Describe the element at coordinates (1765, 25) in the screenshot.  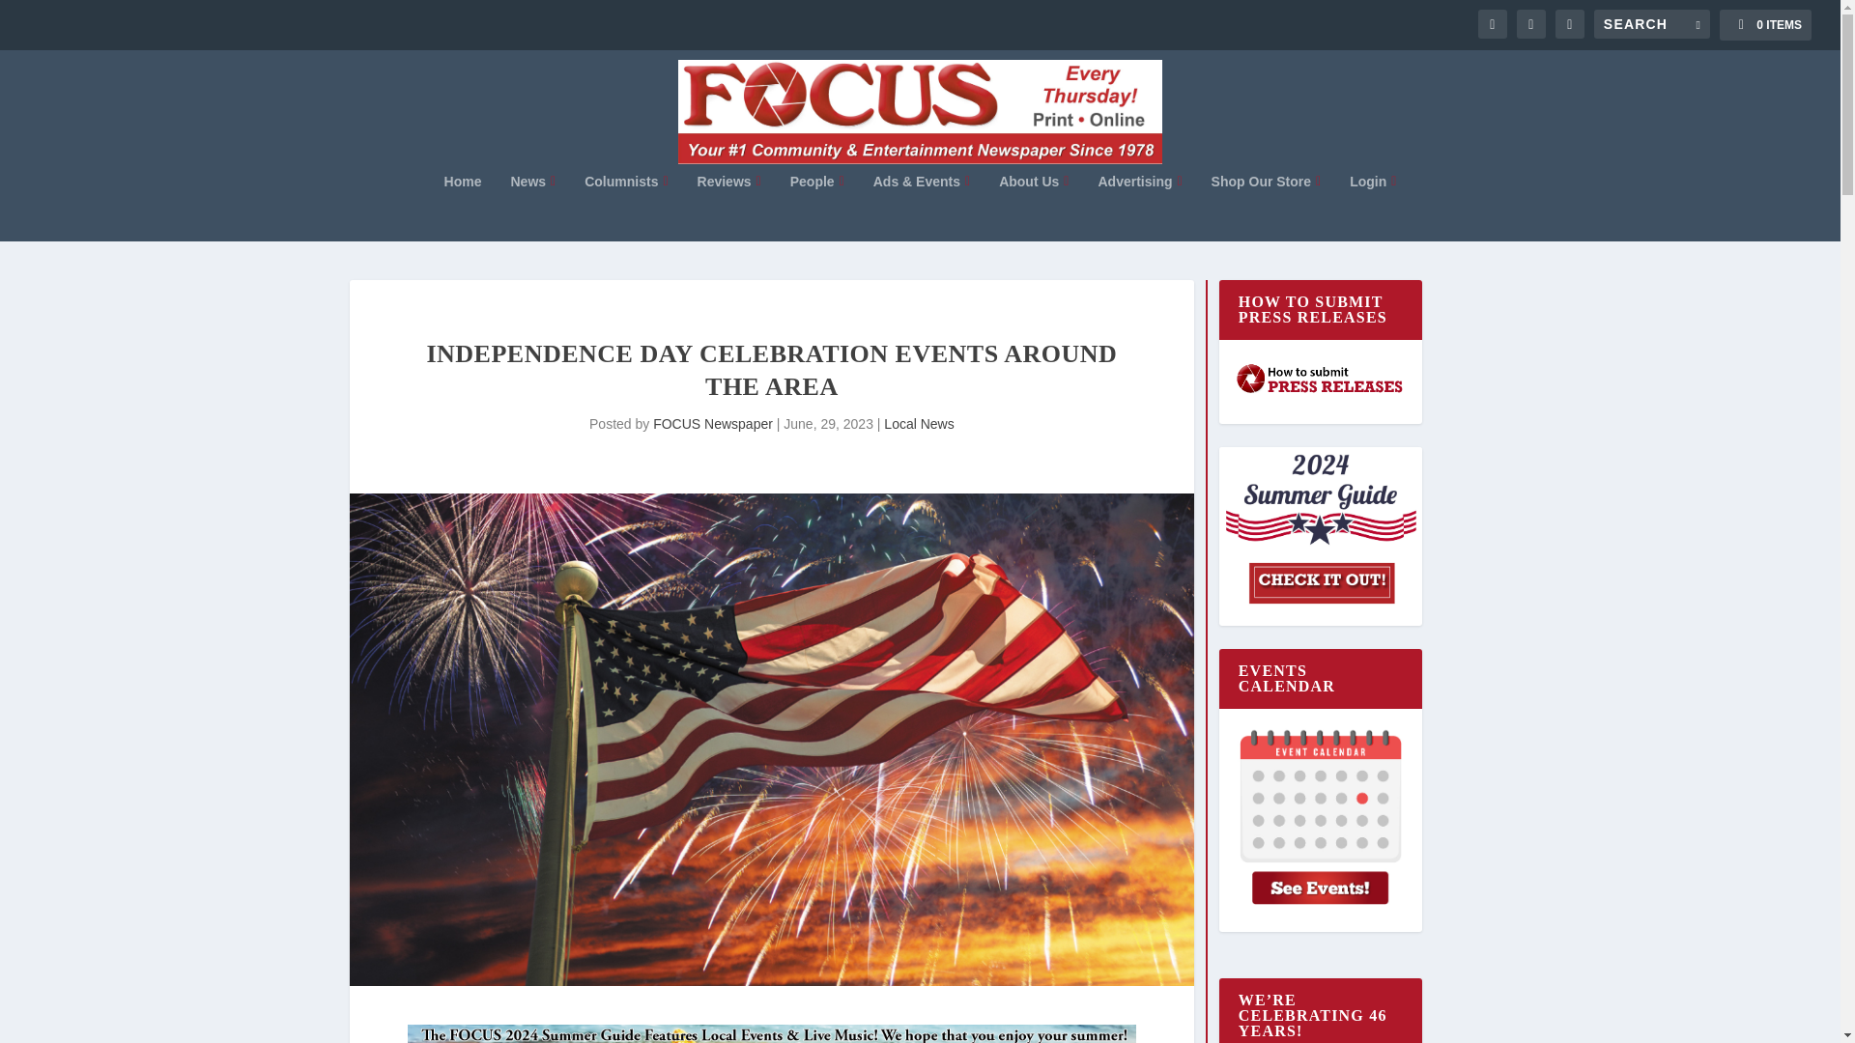
I see `0 ITEMS` at that location.